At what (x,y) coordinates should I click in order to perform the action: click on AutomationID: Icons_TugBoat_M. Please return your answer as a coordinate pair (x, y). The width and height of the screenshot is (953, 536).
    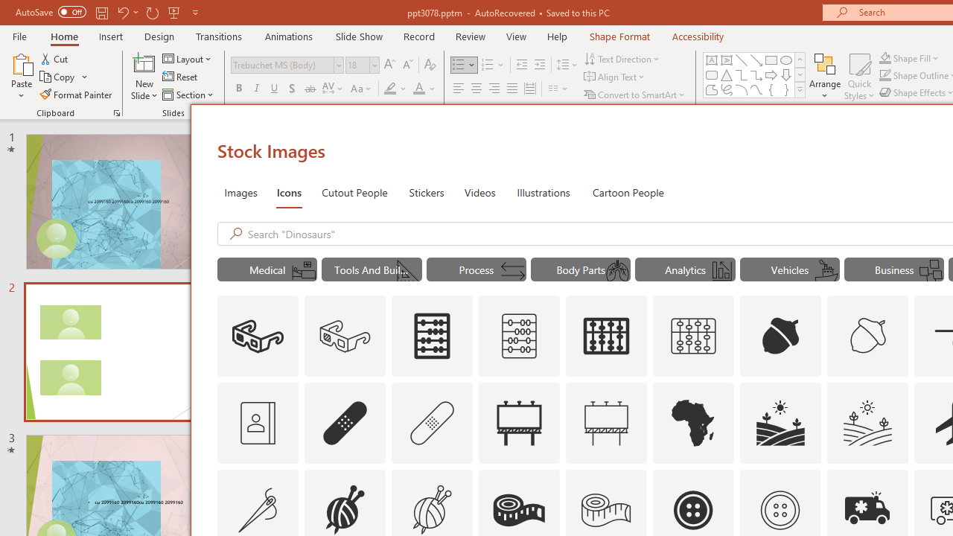
    Looking at the image, I should click on (826, 271).